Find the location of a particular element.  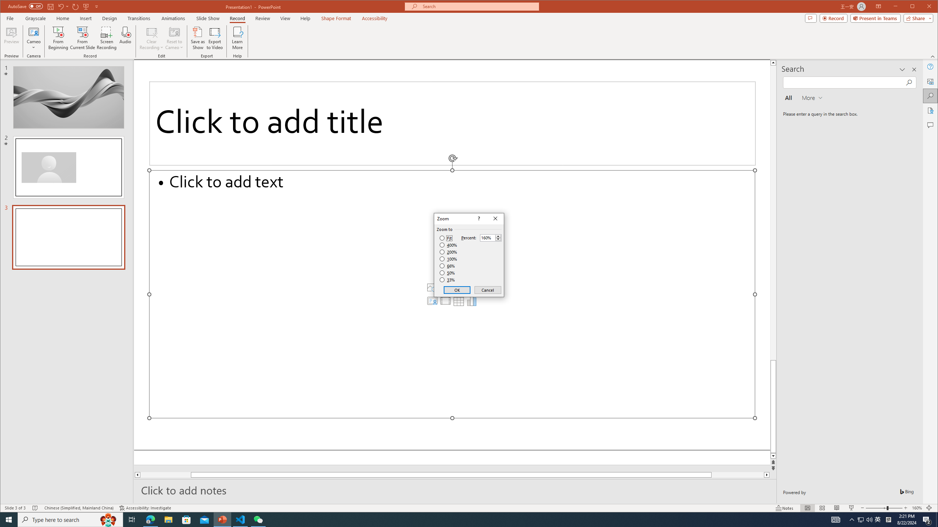

Cancel is located at coordinates (487, 290).